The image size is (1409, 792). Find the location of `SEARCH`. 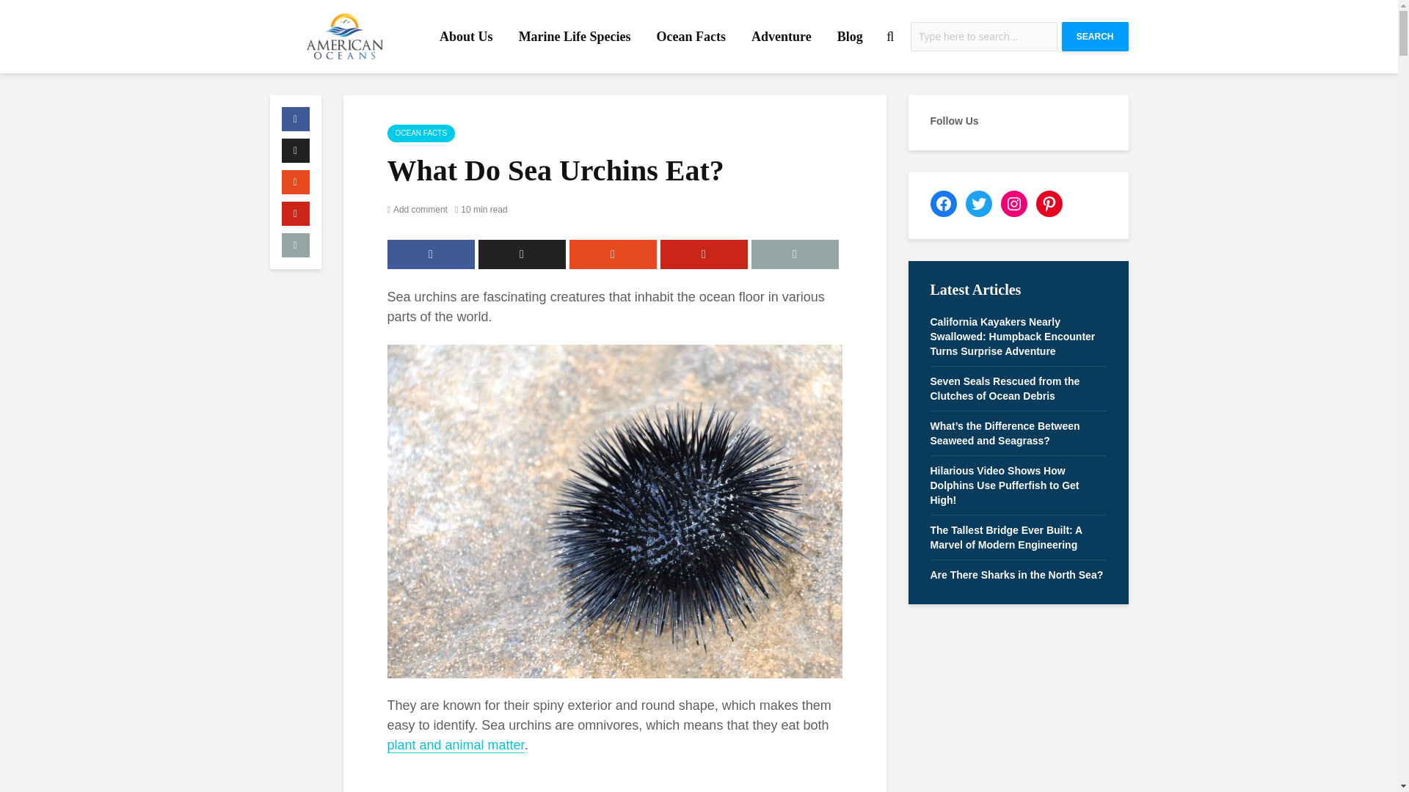

SEARCH is located at coordinates (1095, 37).